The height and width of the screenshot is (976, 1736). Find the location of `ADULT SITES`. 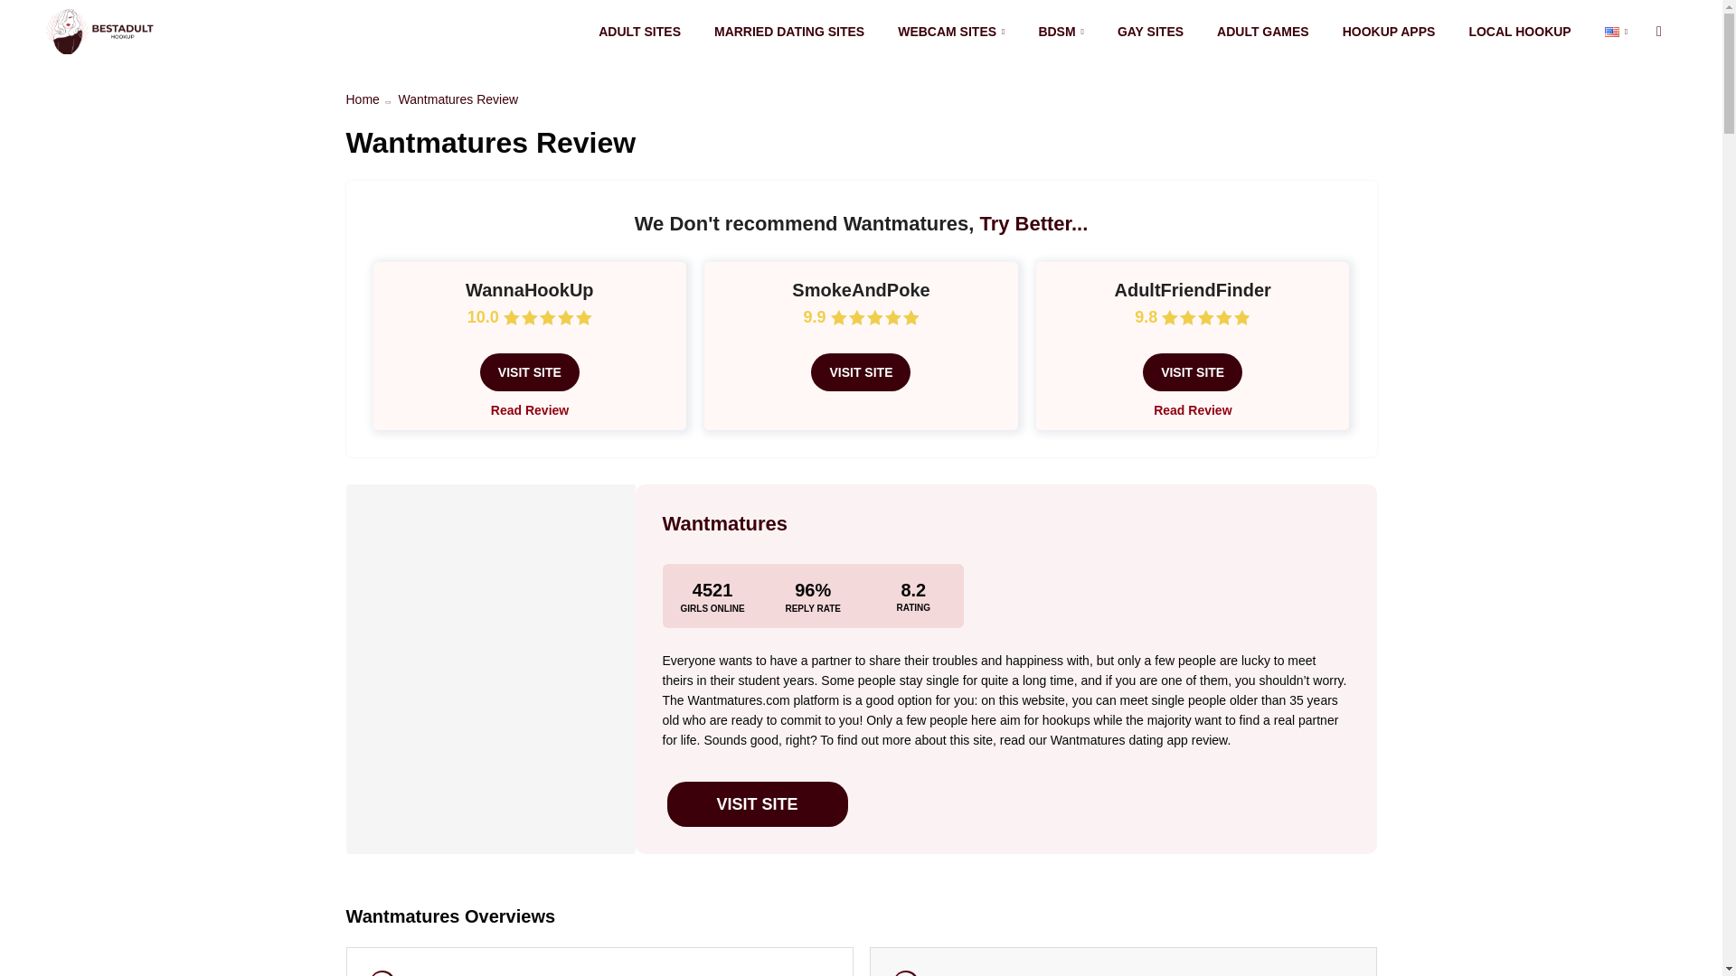

ADULT SITES is located at coordinates (639, 32).